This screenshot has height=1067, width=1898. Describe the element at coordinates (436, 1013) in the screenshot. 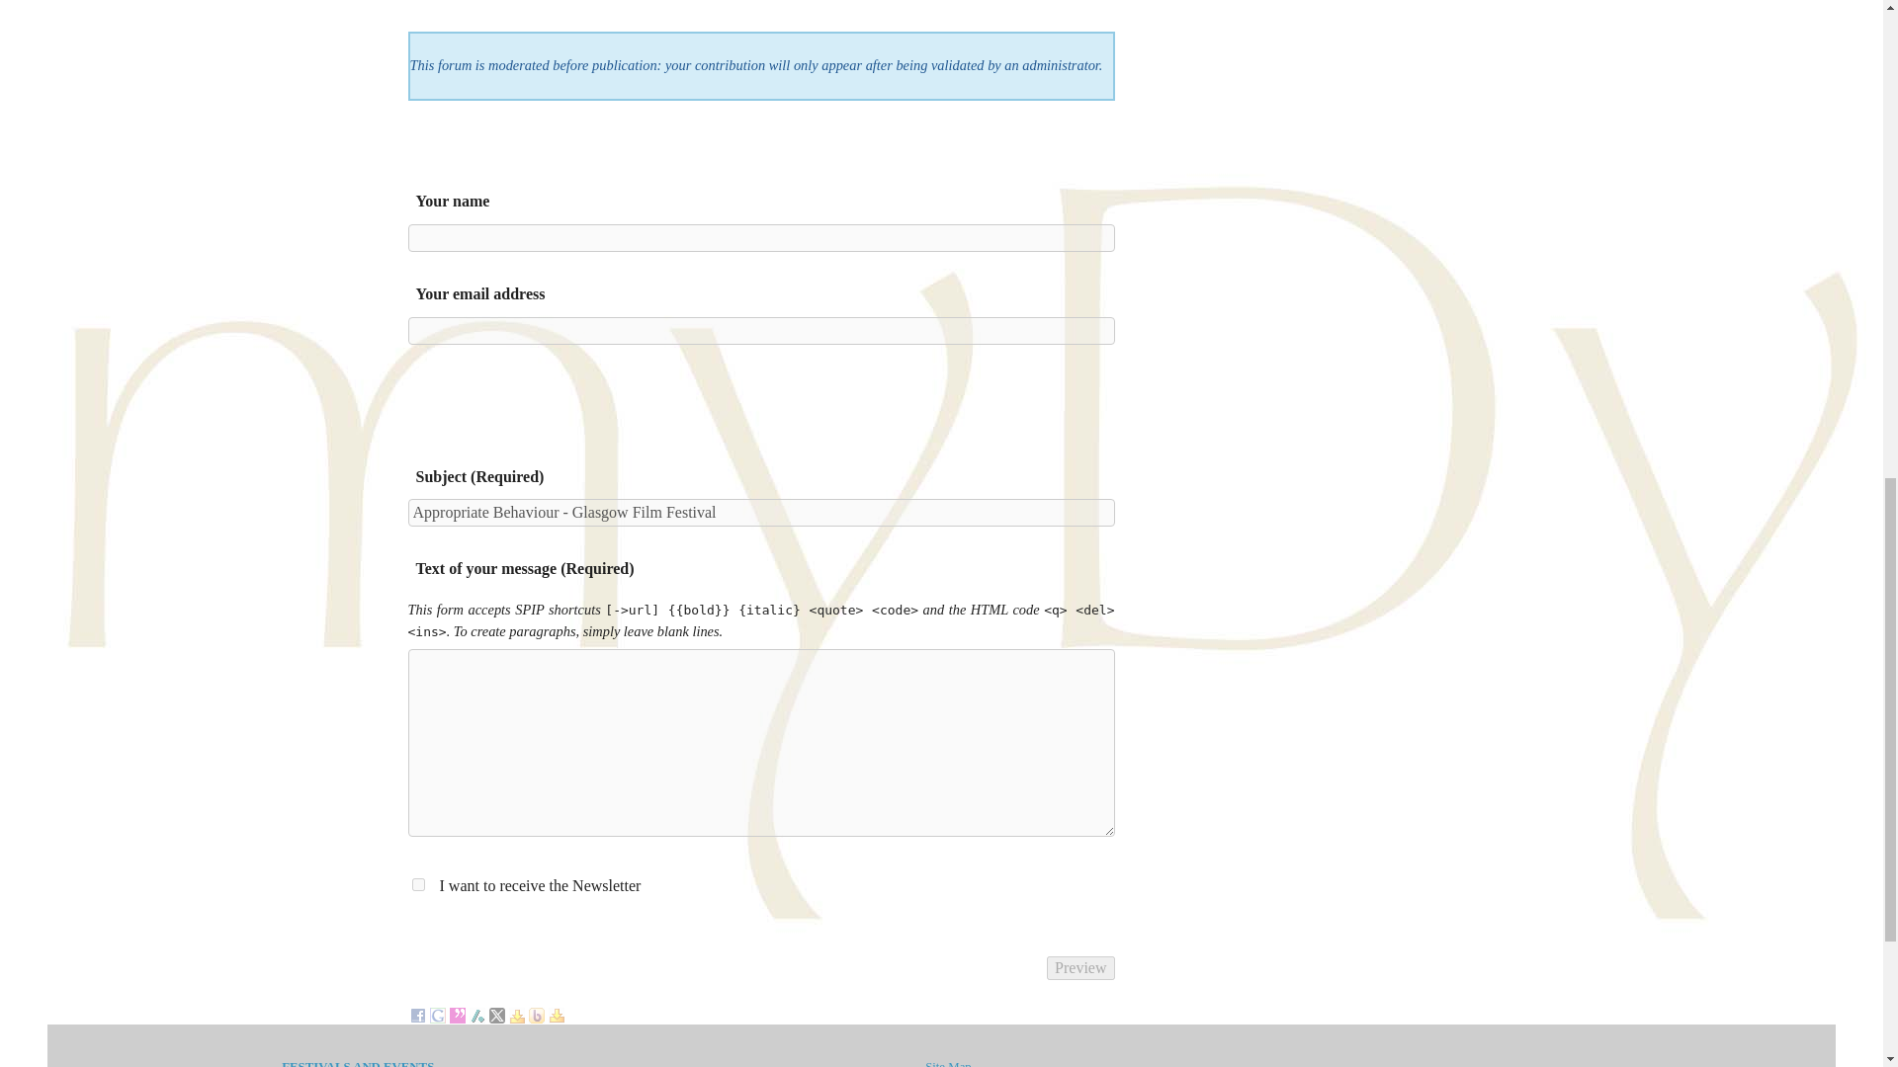

I see `Google bookmarks` at that location.